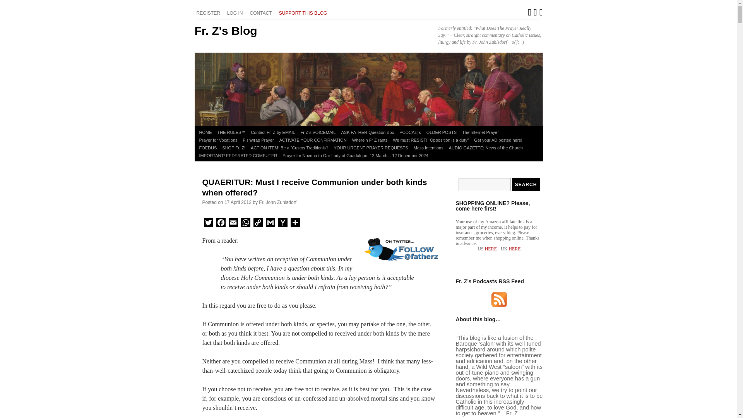  I want to click on Contact Fr. Z by EMAIL, so click(273, 132).